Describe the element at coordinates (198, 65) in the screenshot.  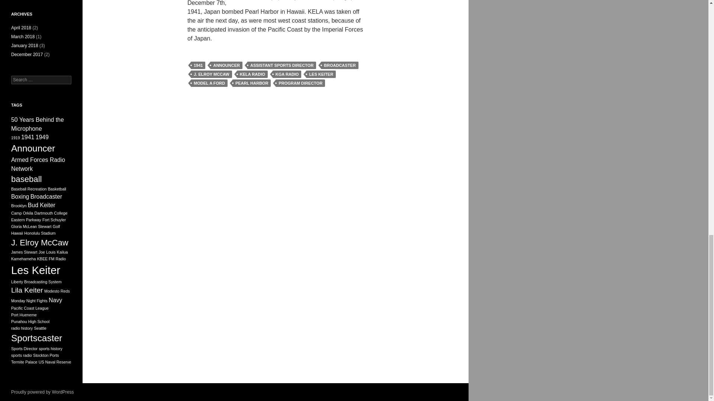
I see `1941` at that location.